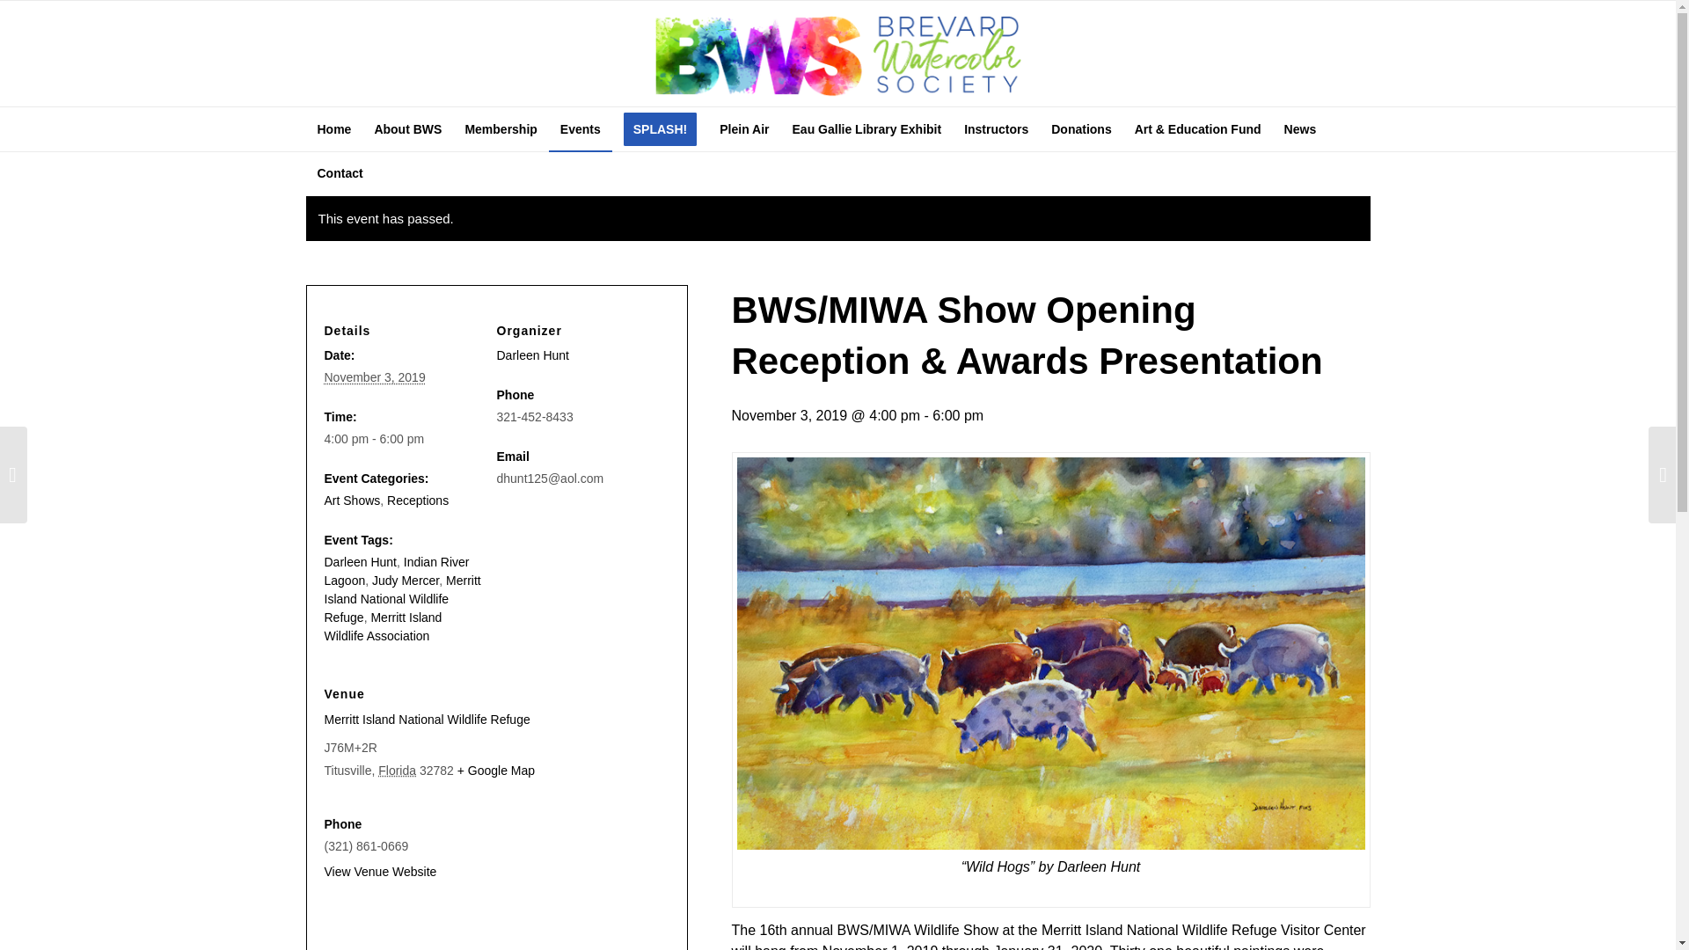  What do you see at coordinates (837, 53) in the screenshot?
I see `BWS-logo-08182019-horiz-440px` at bounding box center [837, 53].